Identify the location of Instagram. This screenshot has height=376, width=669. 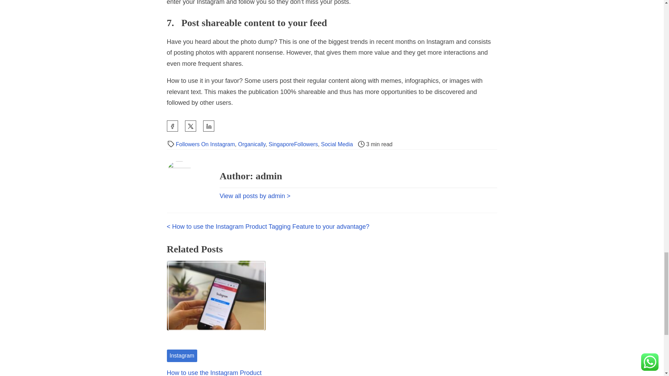
(182, 356).